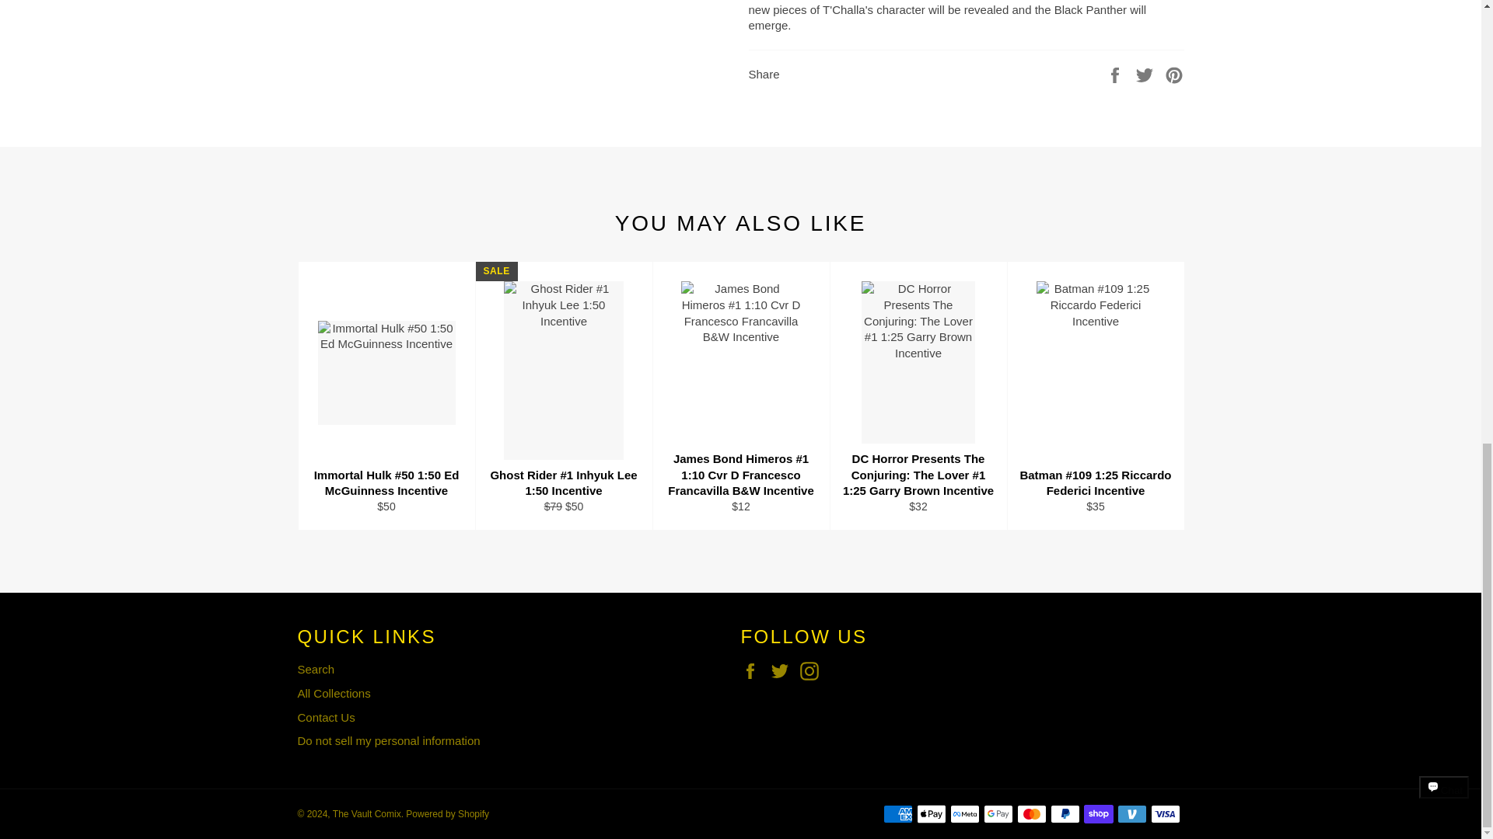 Image resolution: width=1493 pixels, height=839 pixels. Describe the element at coordinates (1146, 74) in the screenshot. I see `Tweet on Twitter` at that location.